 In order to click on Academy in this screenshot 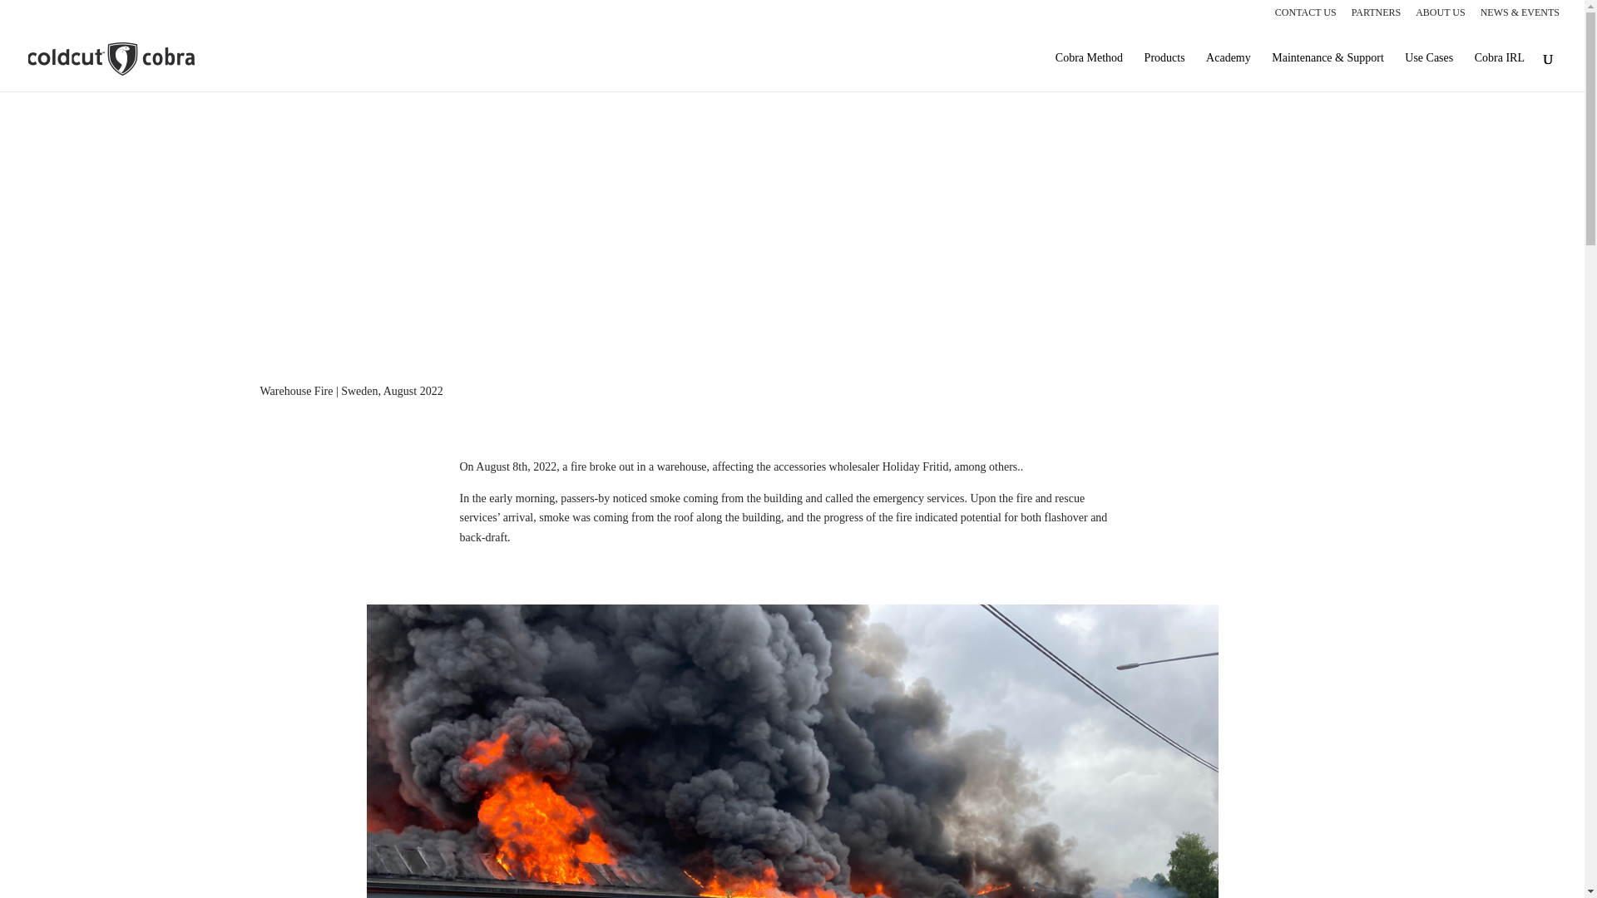, I will do `click(1228, 72)`.